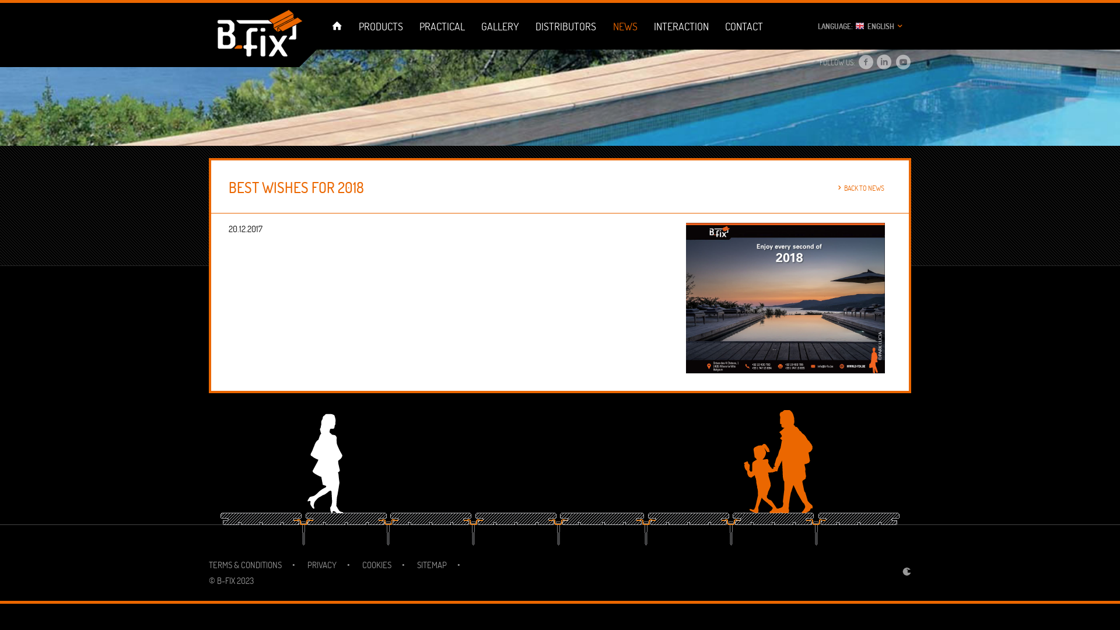  I want to click on PRACTICAL, so click(442, 26).